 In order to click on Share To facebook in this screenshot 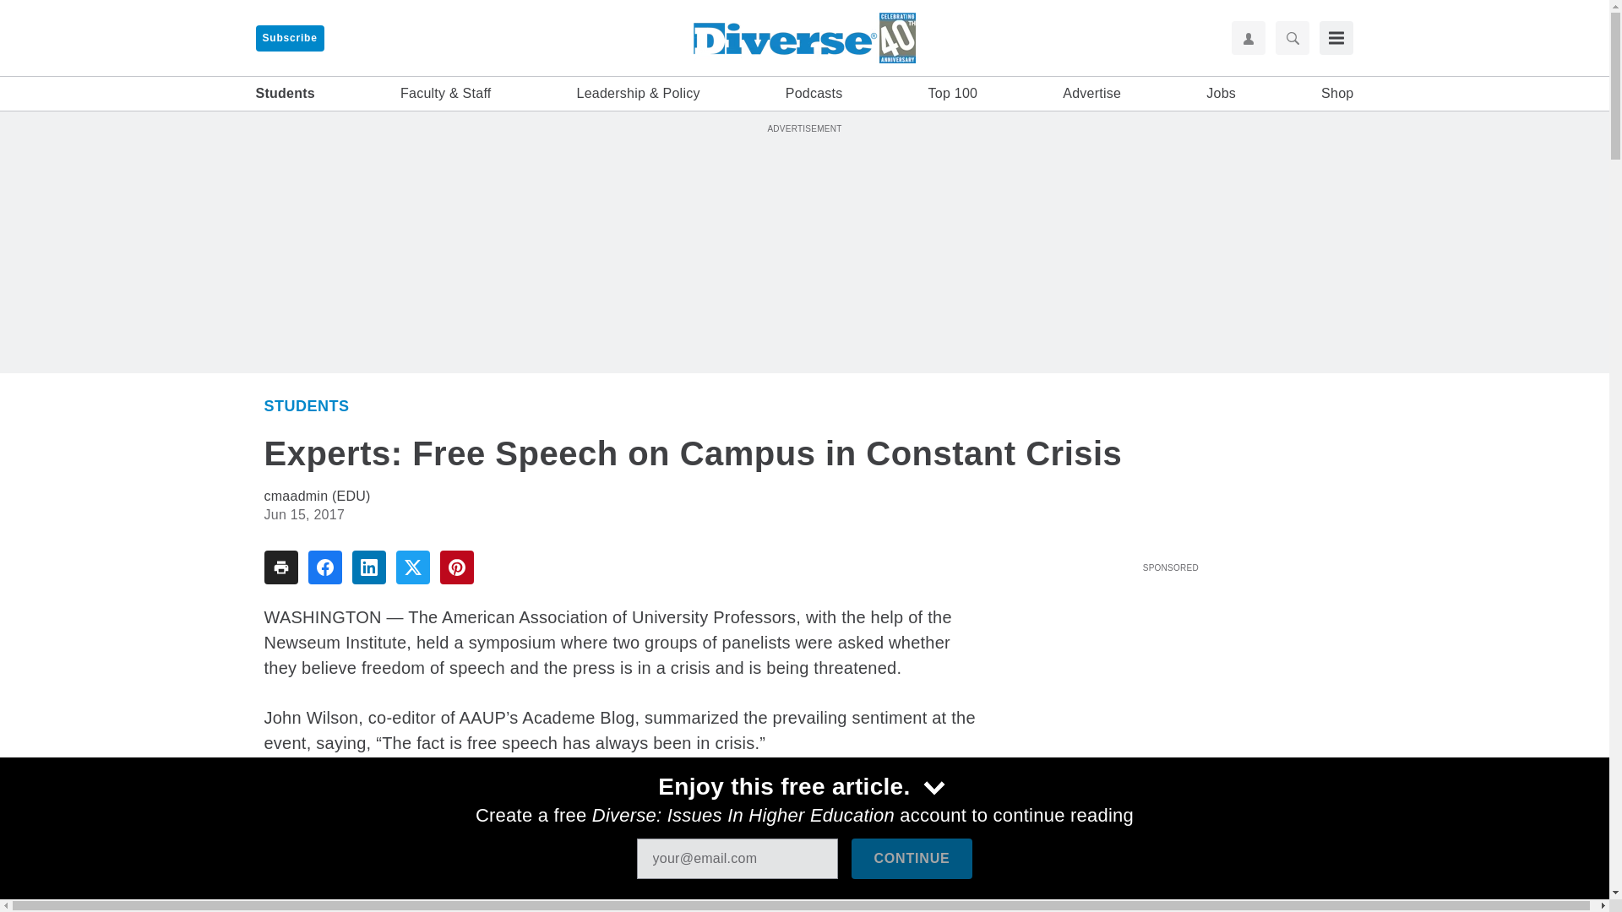, I will do `click(324, 567)`.